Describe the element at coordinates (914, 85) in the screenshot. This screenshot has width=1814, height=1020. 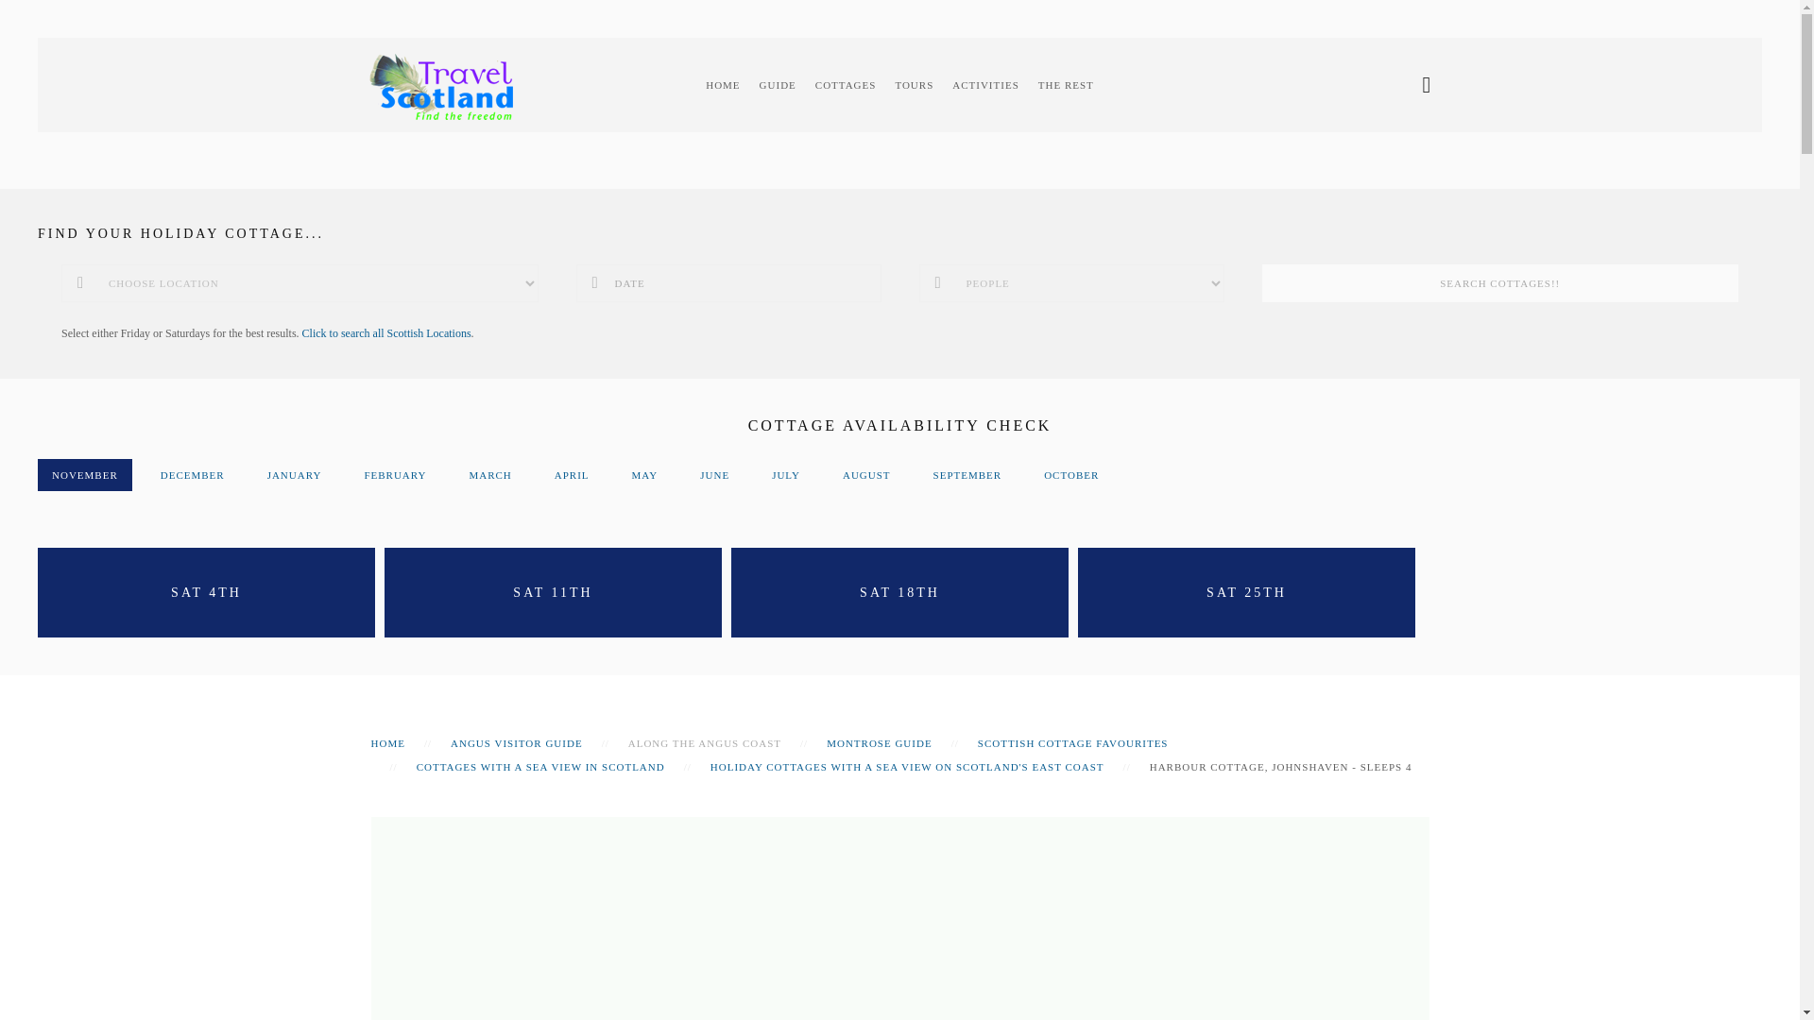
I see `TOURS` at that location.